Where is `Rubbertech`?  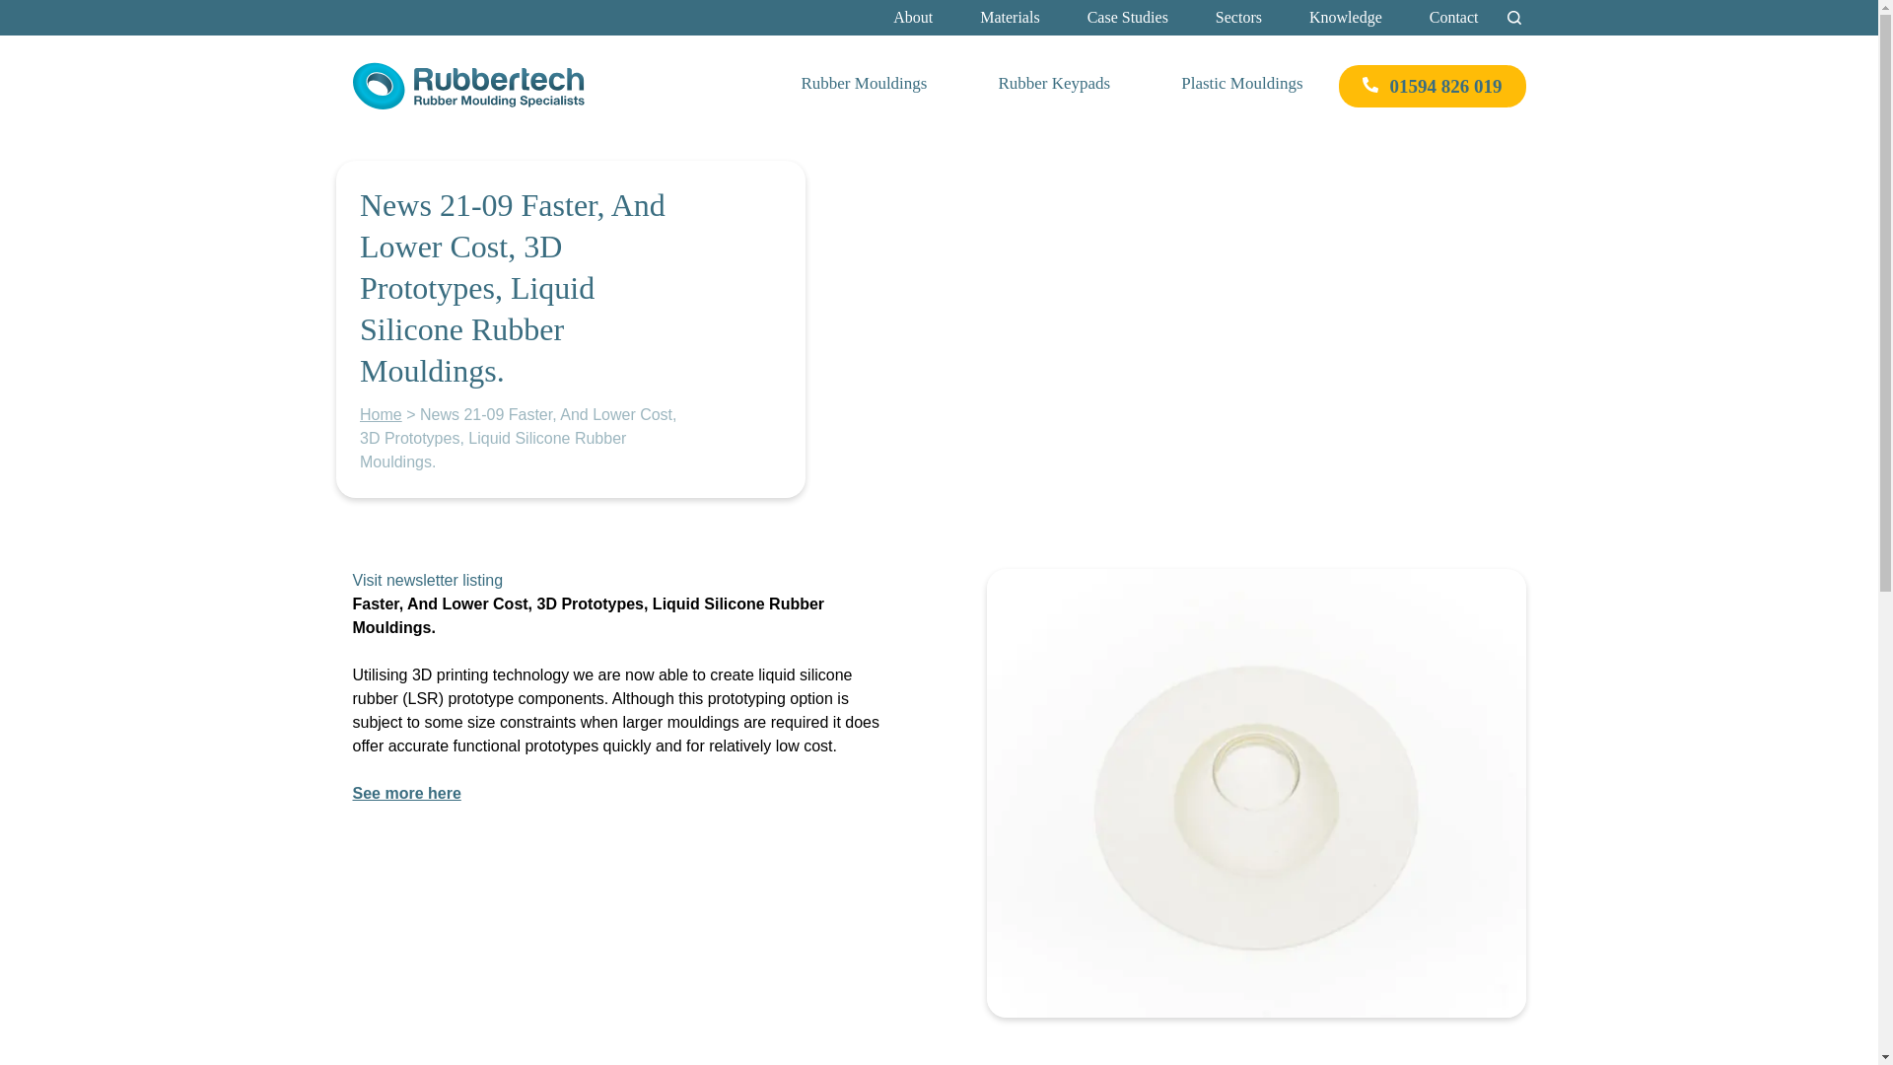
Rubbertech is located at coordinates (393, 120).